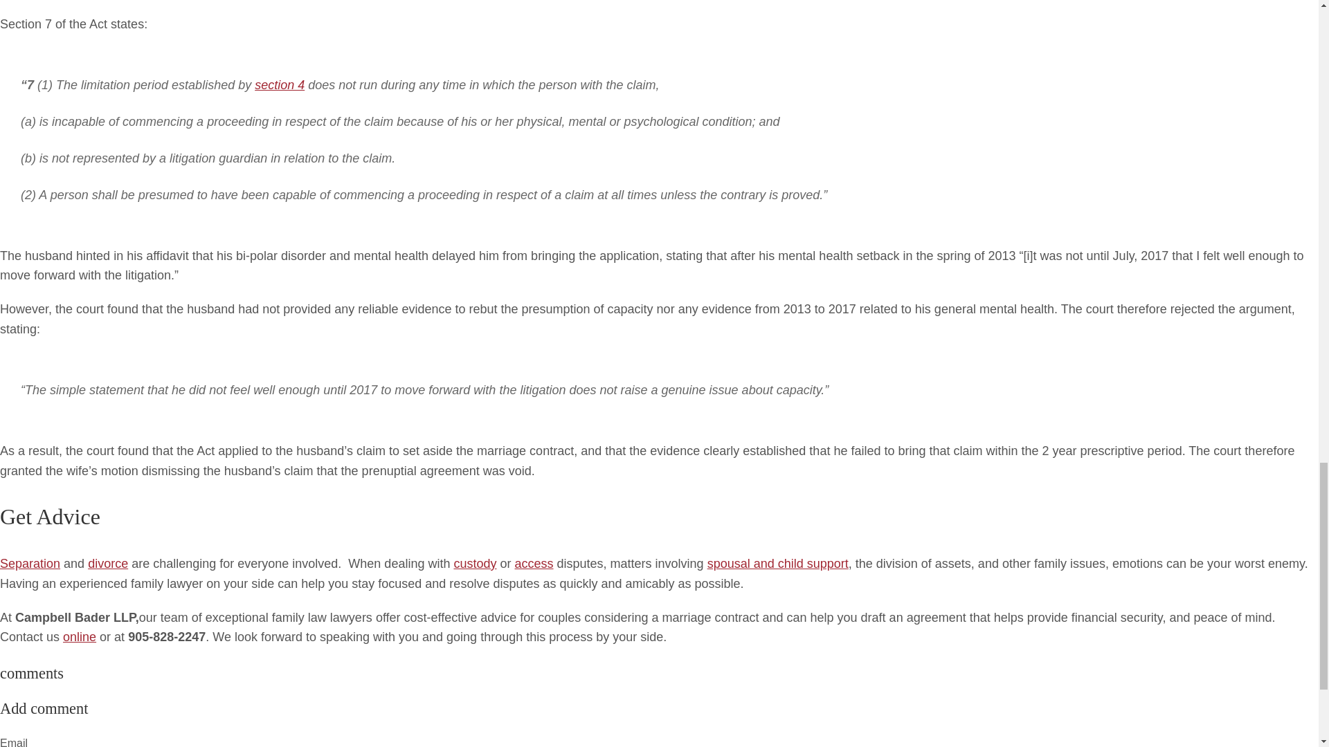  Describe the element at coordinates (79, 636) in the screenshot. I see `online` at that location.